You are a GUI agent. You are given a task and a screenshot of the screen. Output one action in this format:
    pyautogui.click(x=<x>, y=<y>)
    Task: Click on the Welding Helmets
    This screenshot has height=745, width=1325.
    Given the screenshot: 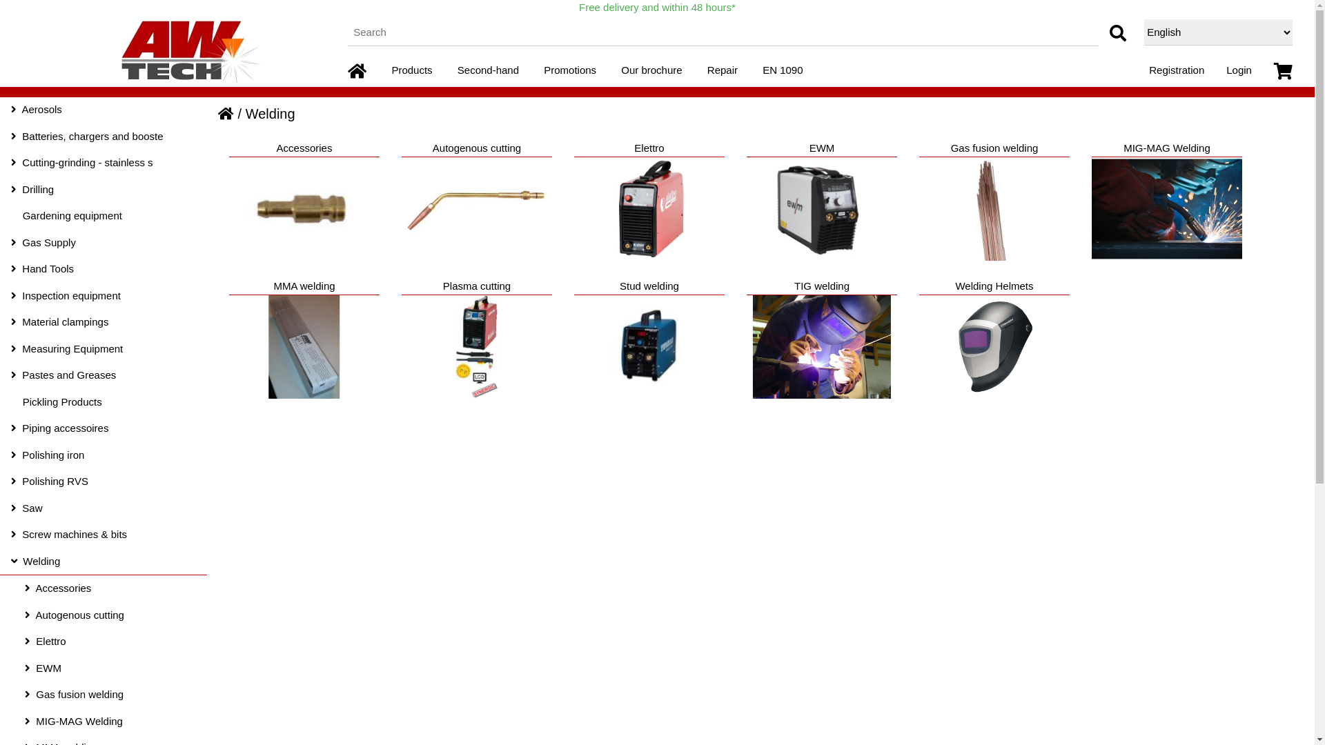 What is the action you would take?
    pyautogui.click(x=994, y=342)
    